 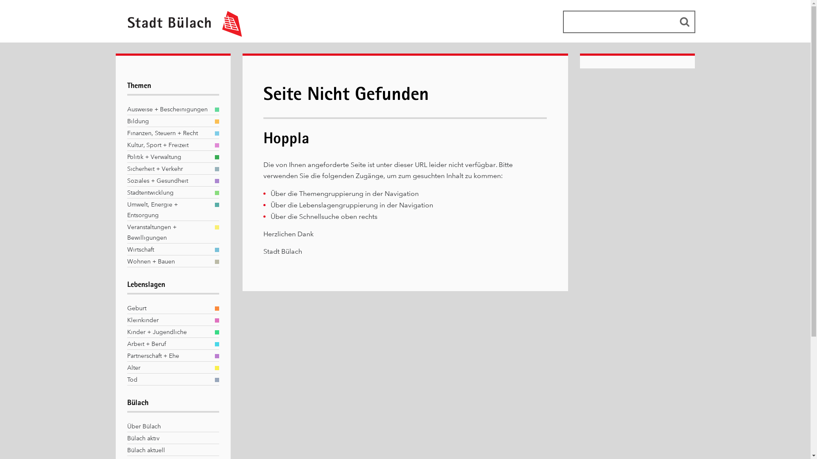 I want to click on Wirtschaft, so click(x=169, y=250).